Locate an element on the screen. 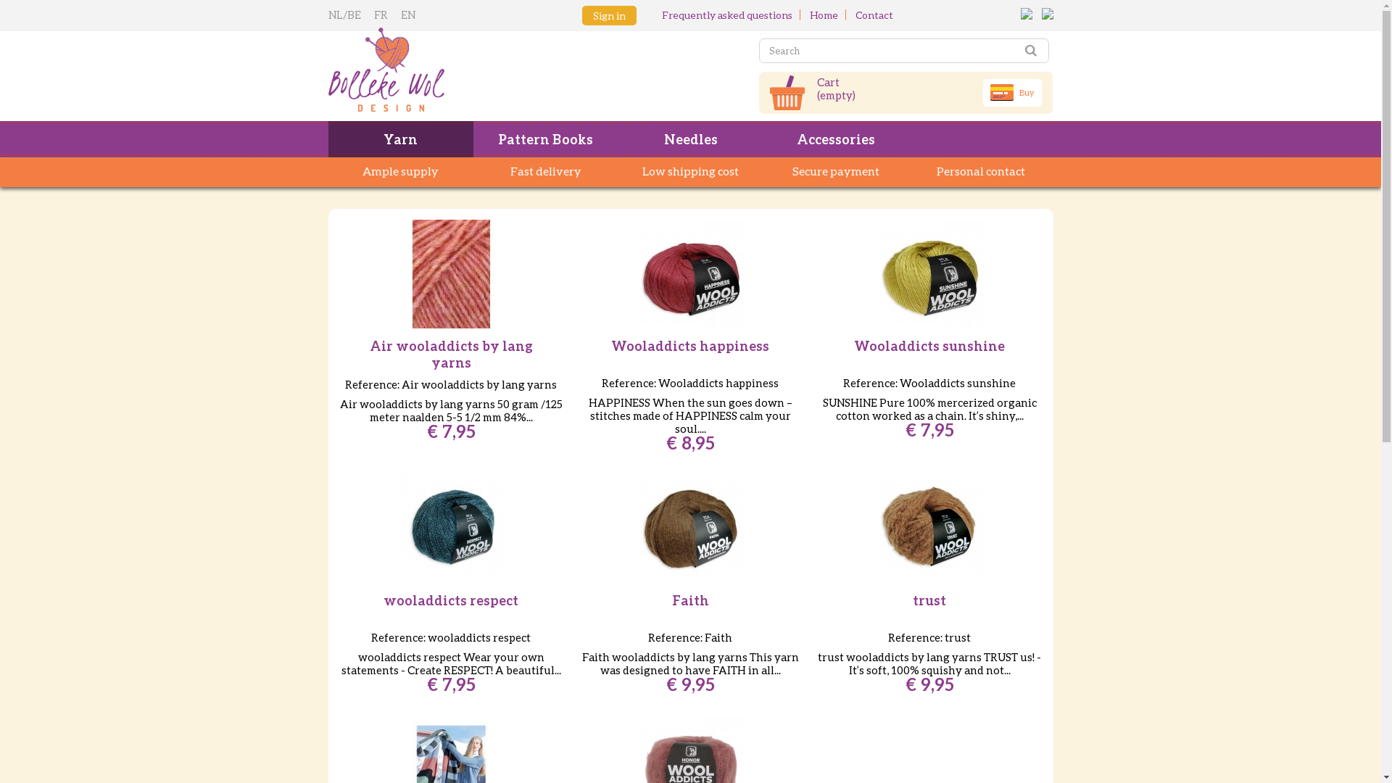  Wooladdicts sunshine is located at coordinates (929, 274).